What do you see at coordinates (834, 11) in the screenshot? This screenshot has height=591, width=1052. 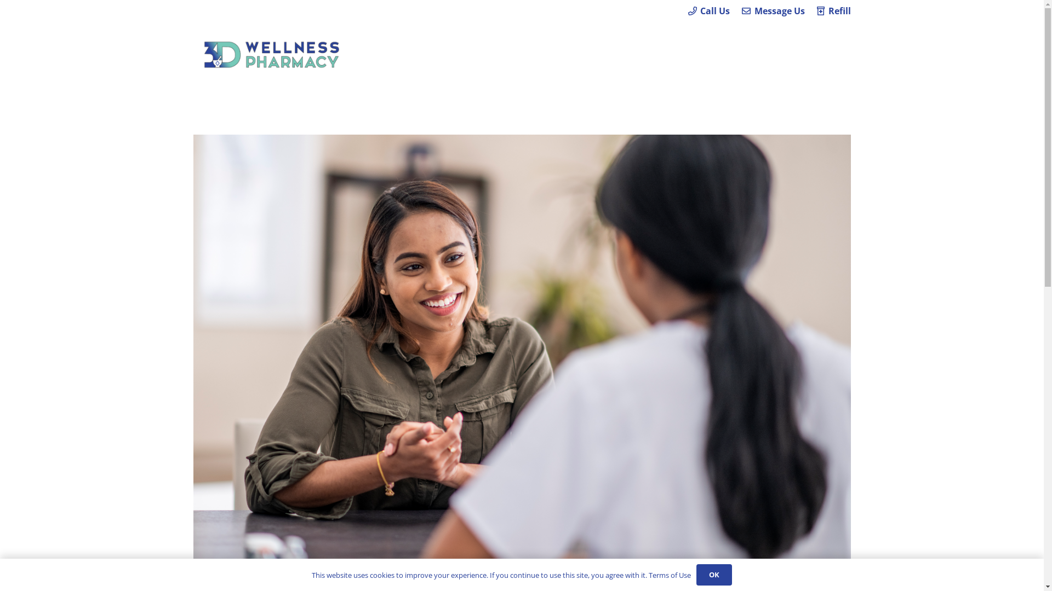 I see `Refill` at bounding box center [834, 11].